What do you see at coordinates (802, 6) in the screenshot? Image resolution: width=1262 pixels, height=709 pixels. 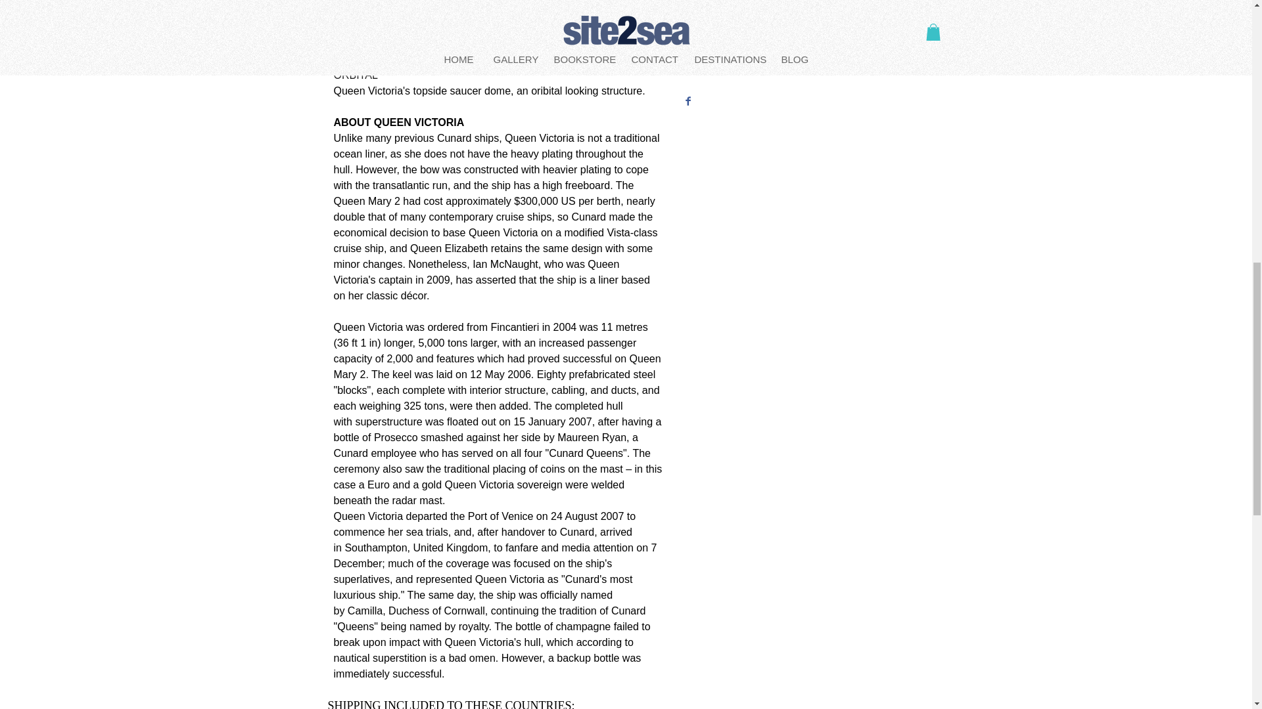 I see `PRINT SIZE` at bounding box center [802, 6].